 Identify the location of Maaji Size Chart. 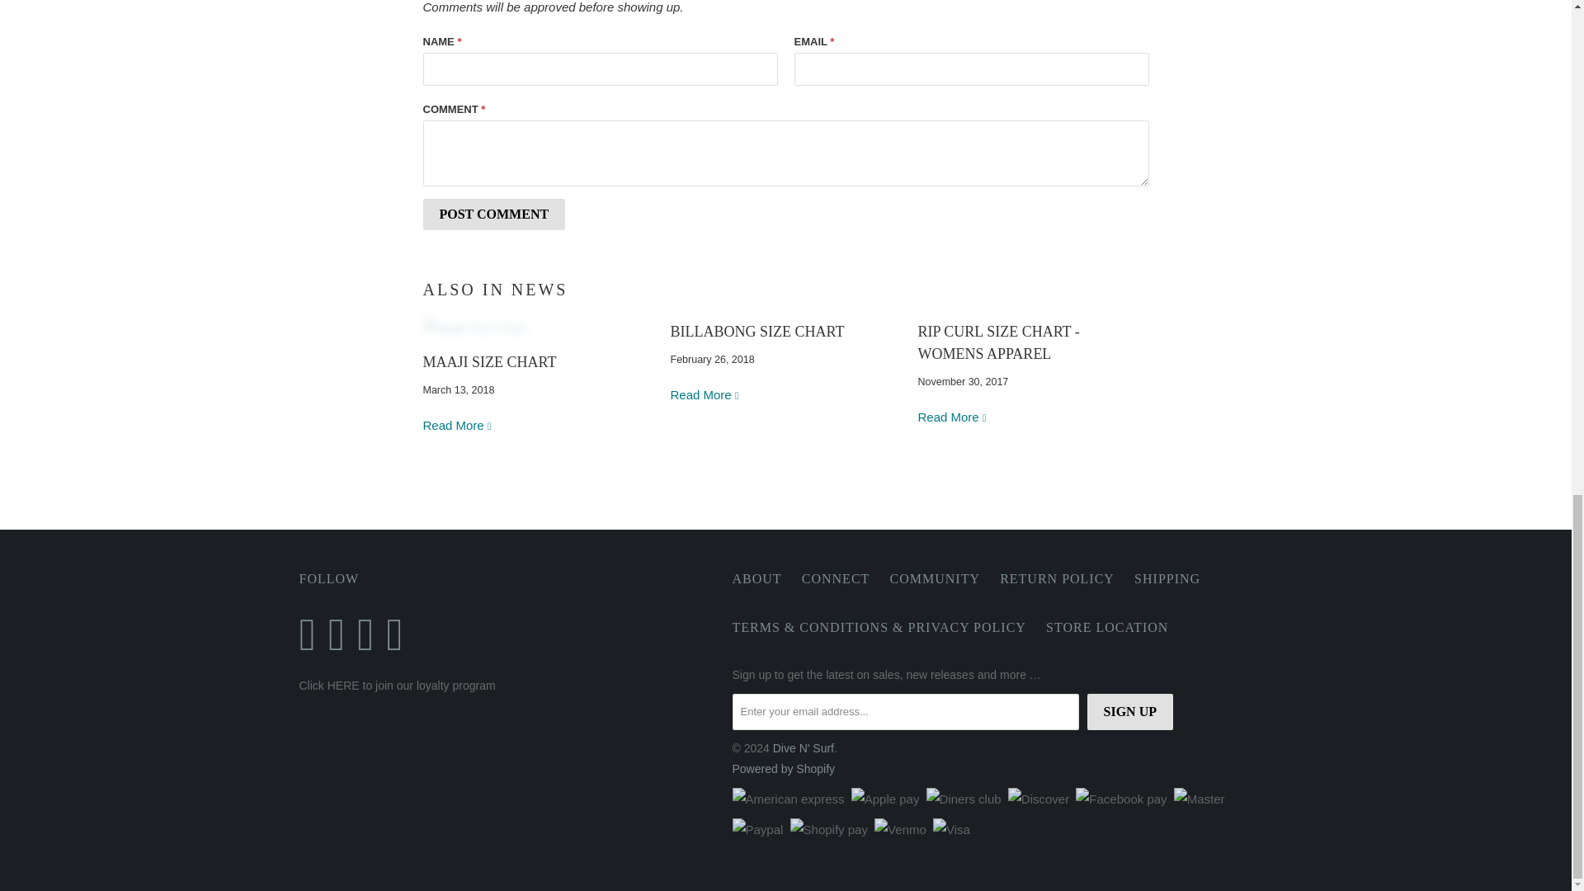
(457, 424).